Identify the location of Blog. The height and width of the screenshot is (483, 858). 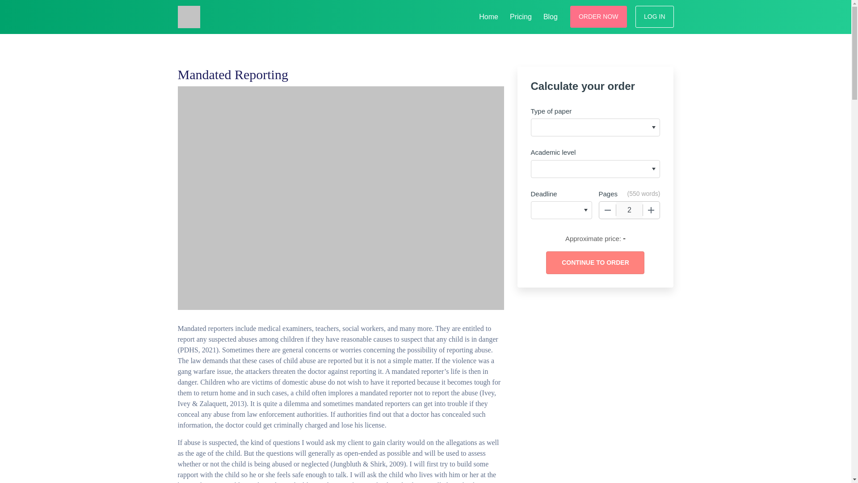
(550, 15).